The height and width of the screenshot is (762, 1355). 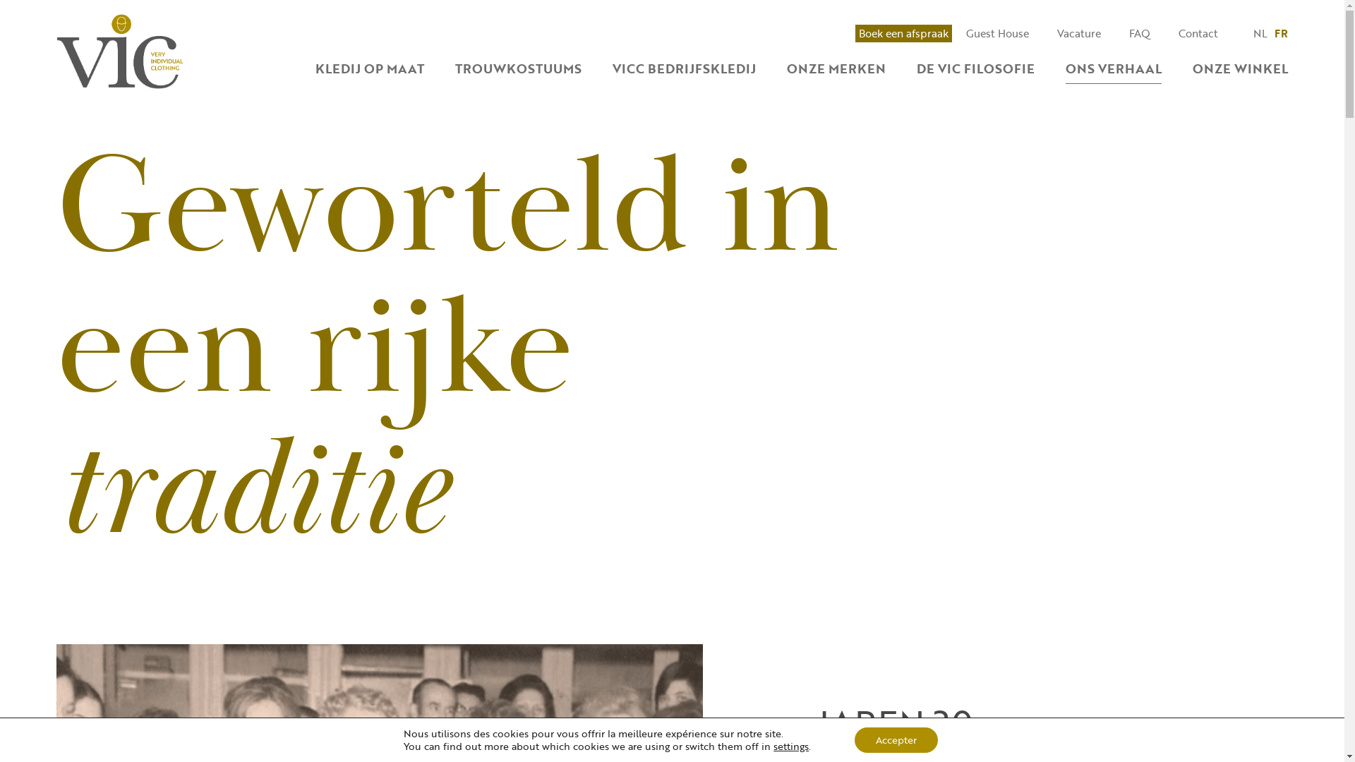 I want to click on Accepter, so click(x=896, y=740).